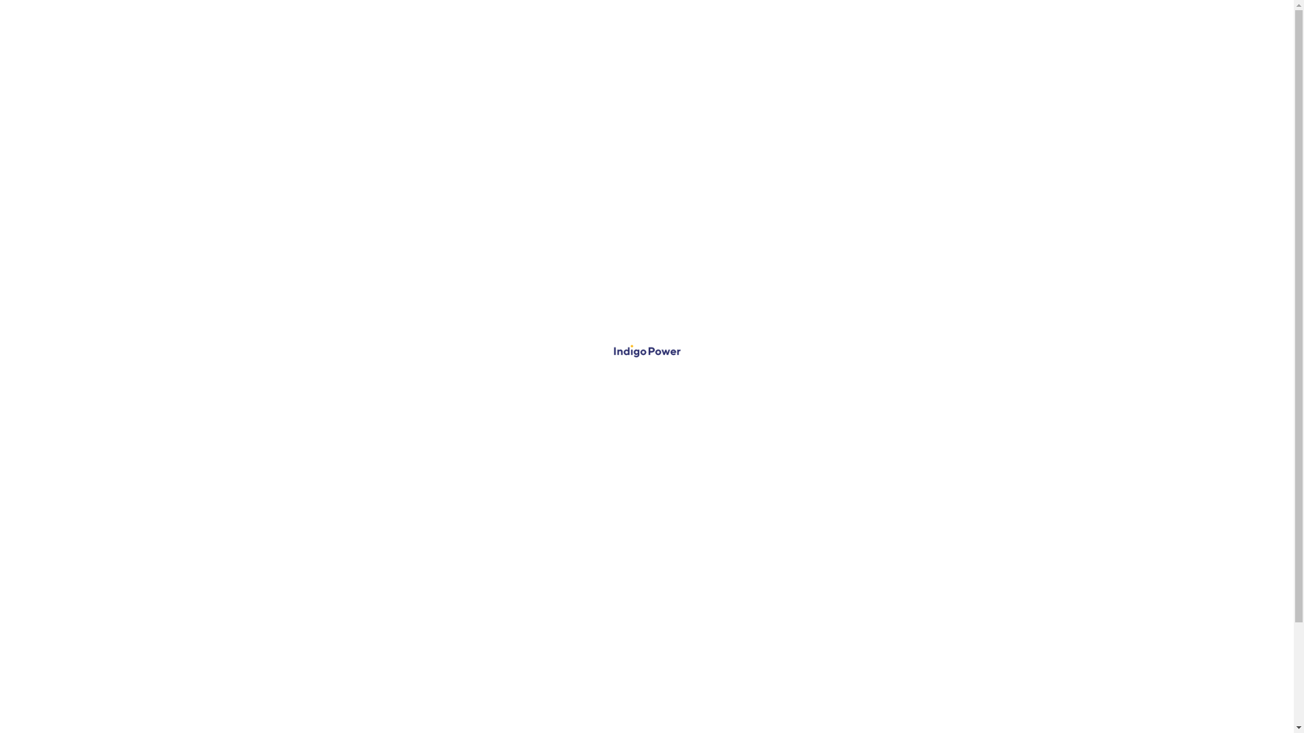 Image resolution: width=1304 pixels, height=733 pixels. Describe the element at coordinates (744, 319) in the screenshot. I see `Credit or debit card` at that location.